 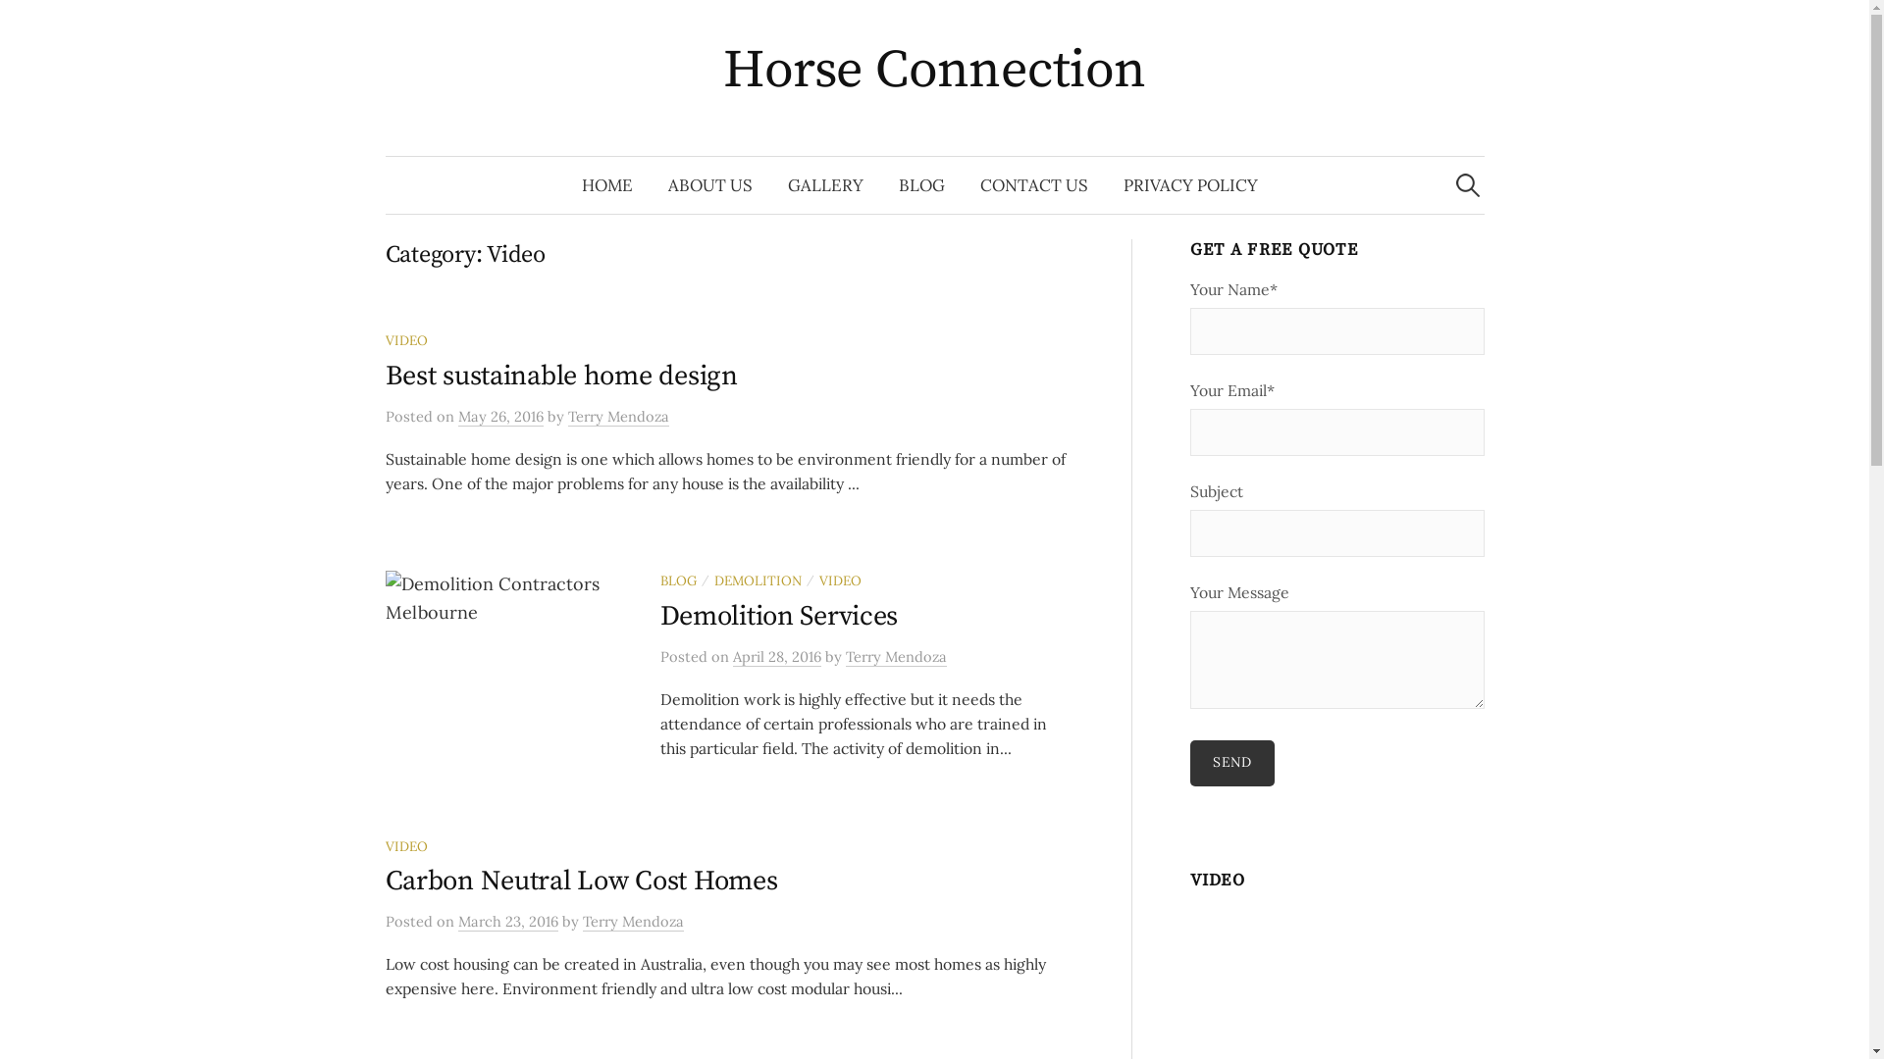 I want to click on HOME, so click(x=607, y=185).